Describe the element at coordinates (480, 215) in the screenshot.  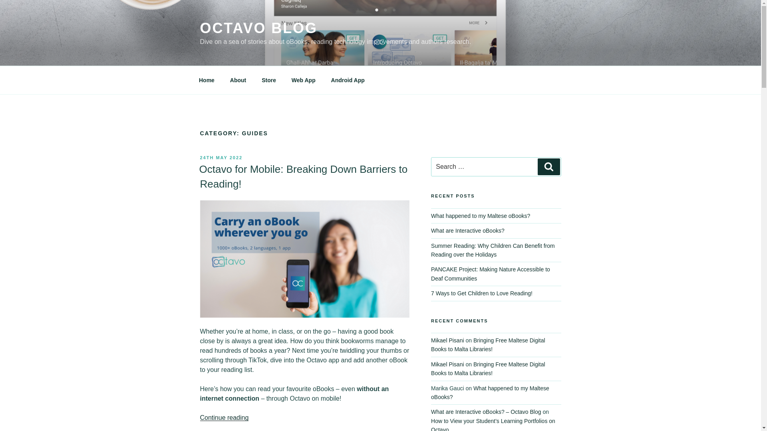
I see `What happened to my Maltese oBooks?` at that location.